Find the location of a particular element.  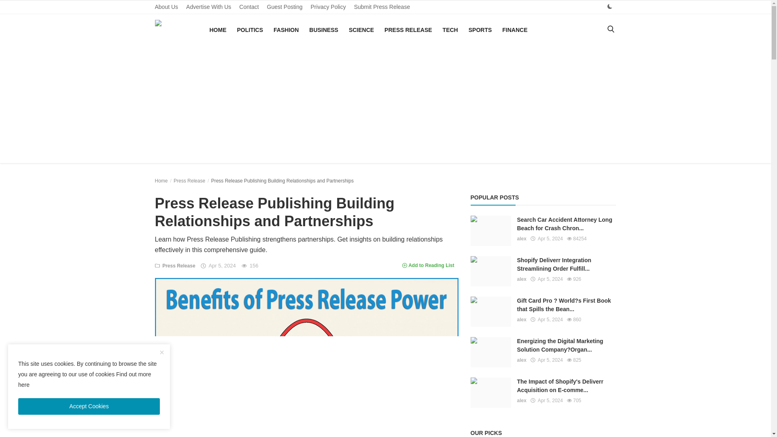

Contact is located at coordinates (248, 7).